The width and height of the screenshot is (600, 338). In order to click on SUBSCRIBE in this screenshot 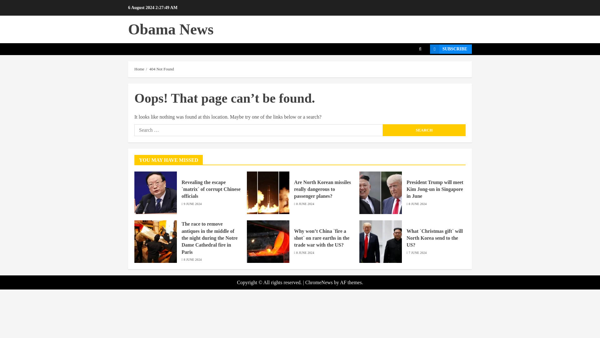, I will do `click(451, 49)`.